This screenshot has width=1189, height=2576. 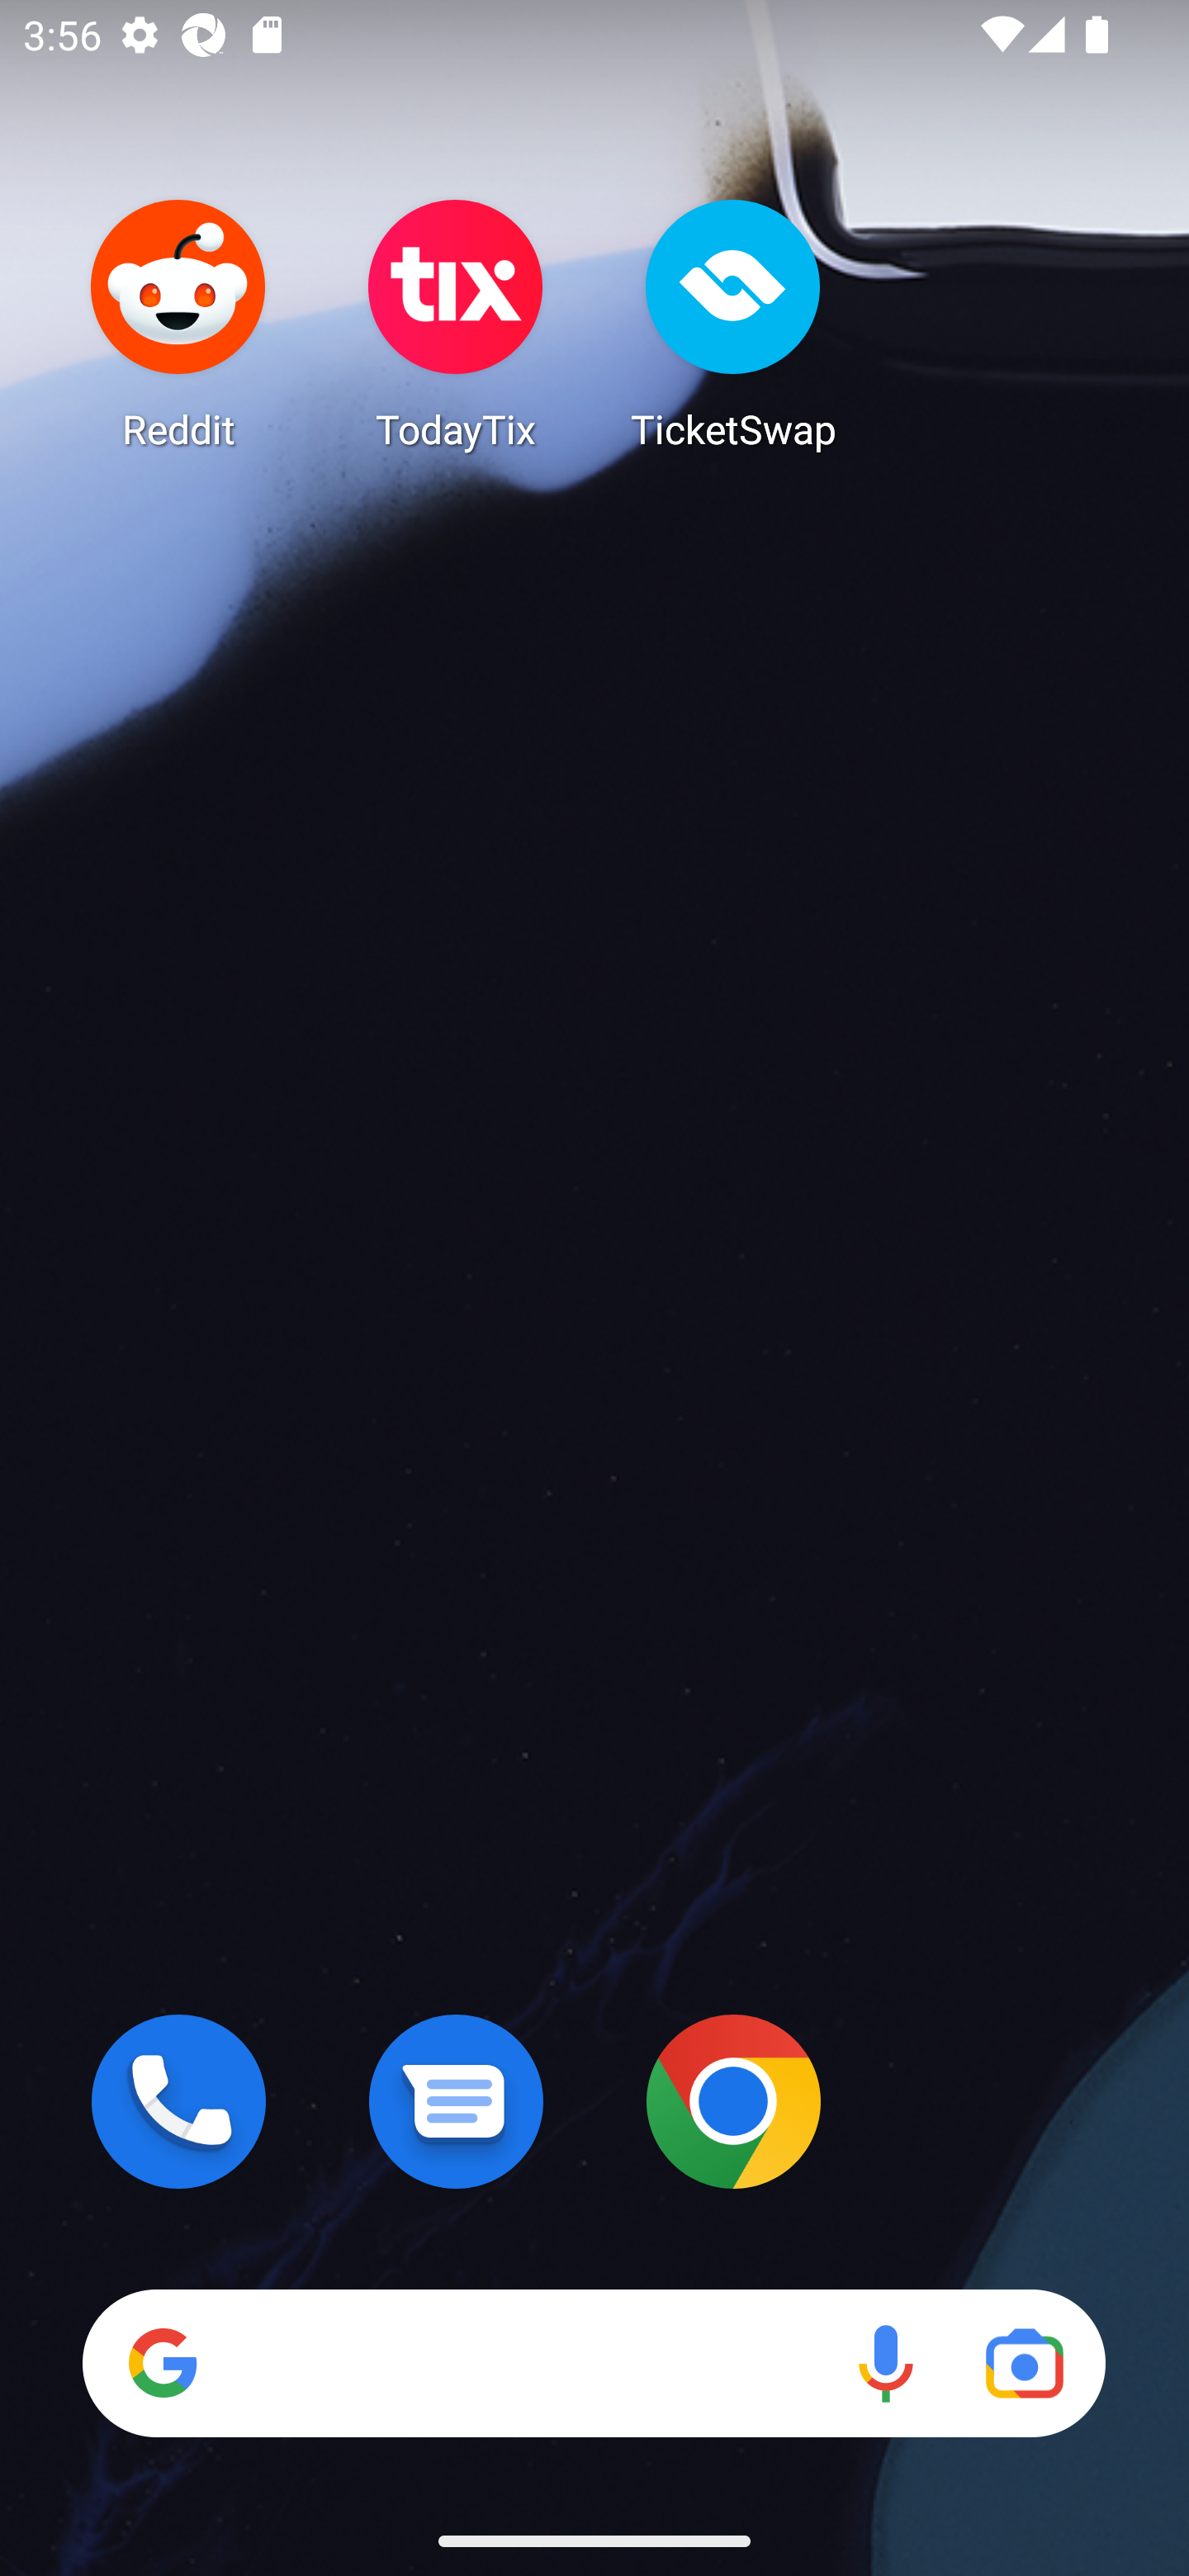 I want to click on Reddit, so click(x=178, y=324).